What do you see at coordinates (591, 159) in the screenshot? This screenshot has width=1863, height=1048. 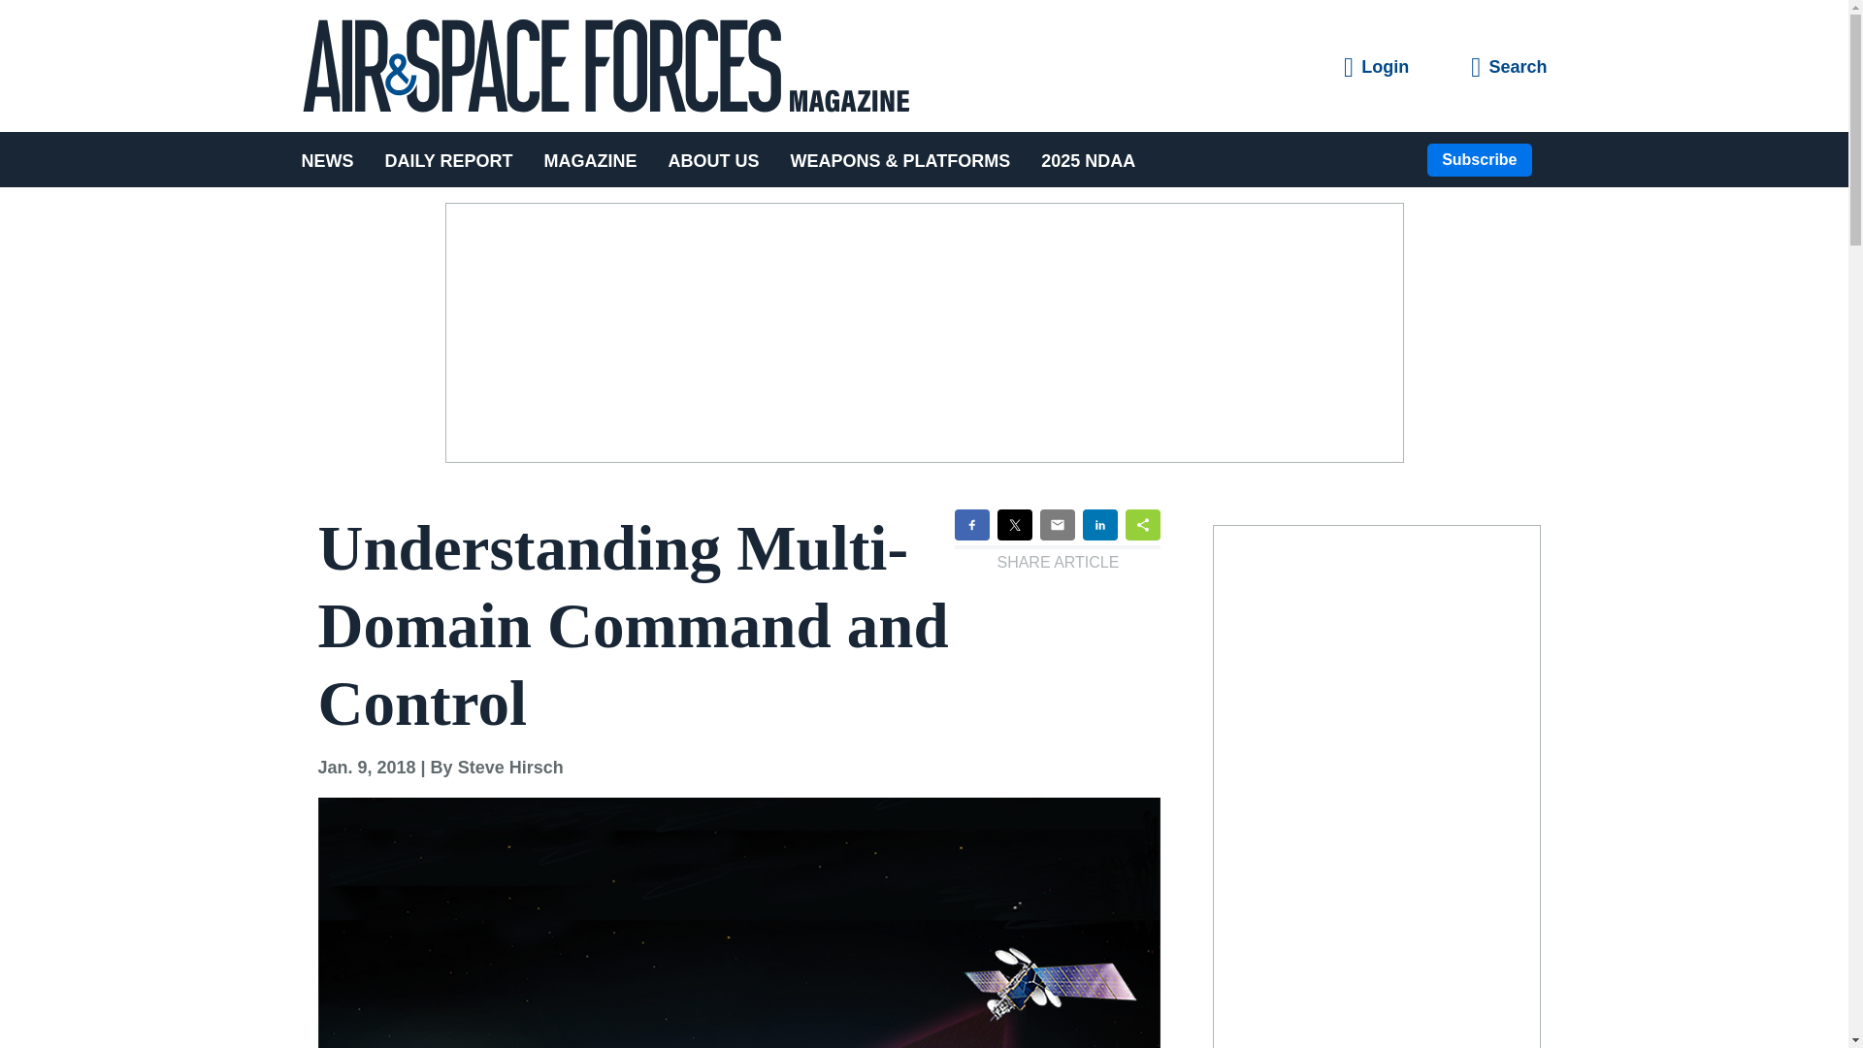 I see `MAGAZINE` at bounding box center [591, 159].